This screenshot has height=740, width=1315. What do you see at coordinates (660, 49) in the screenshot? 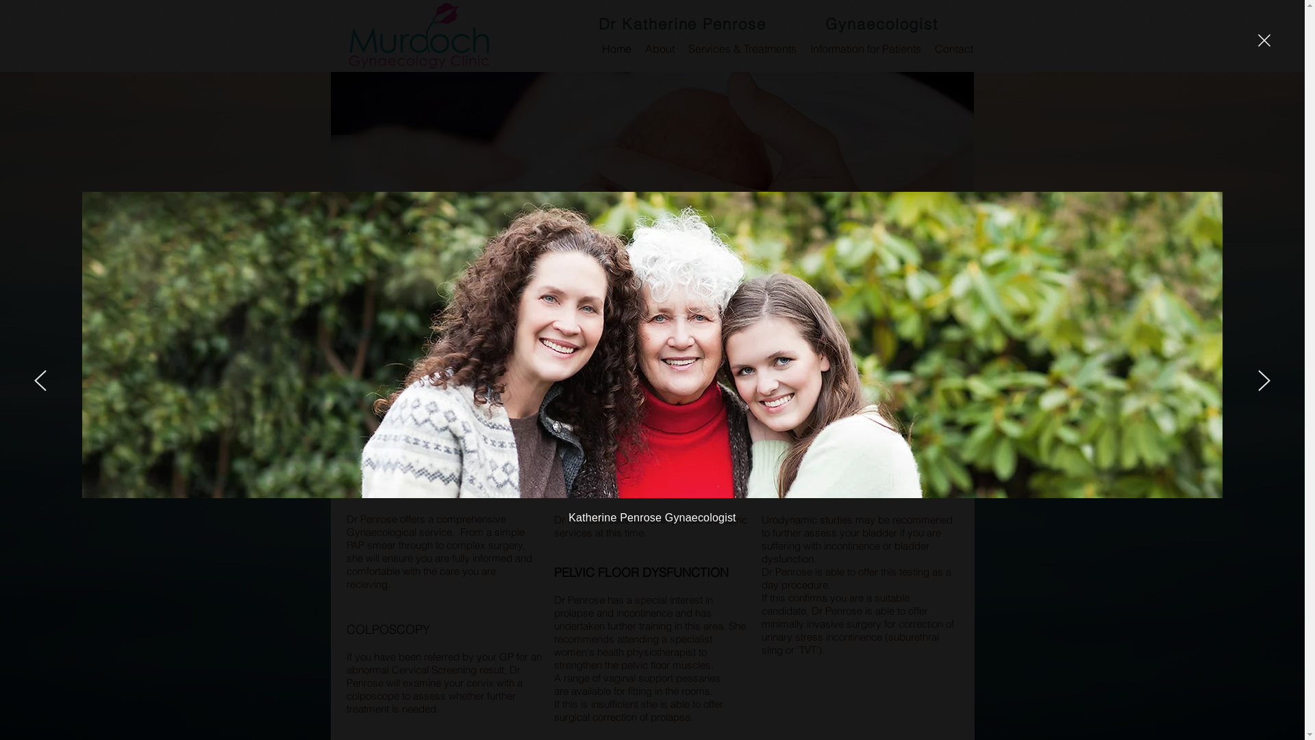
I see `About` at bounding box center [660, 49].